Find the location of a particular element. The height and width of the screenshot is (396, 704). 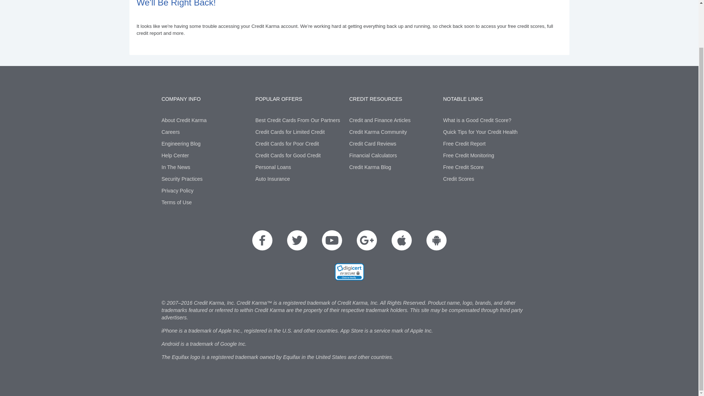

Download Android App is located at coordinates (436, 240).